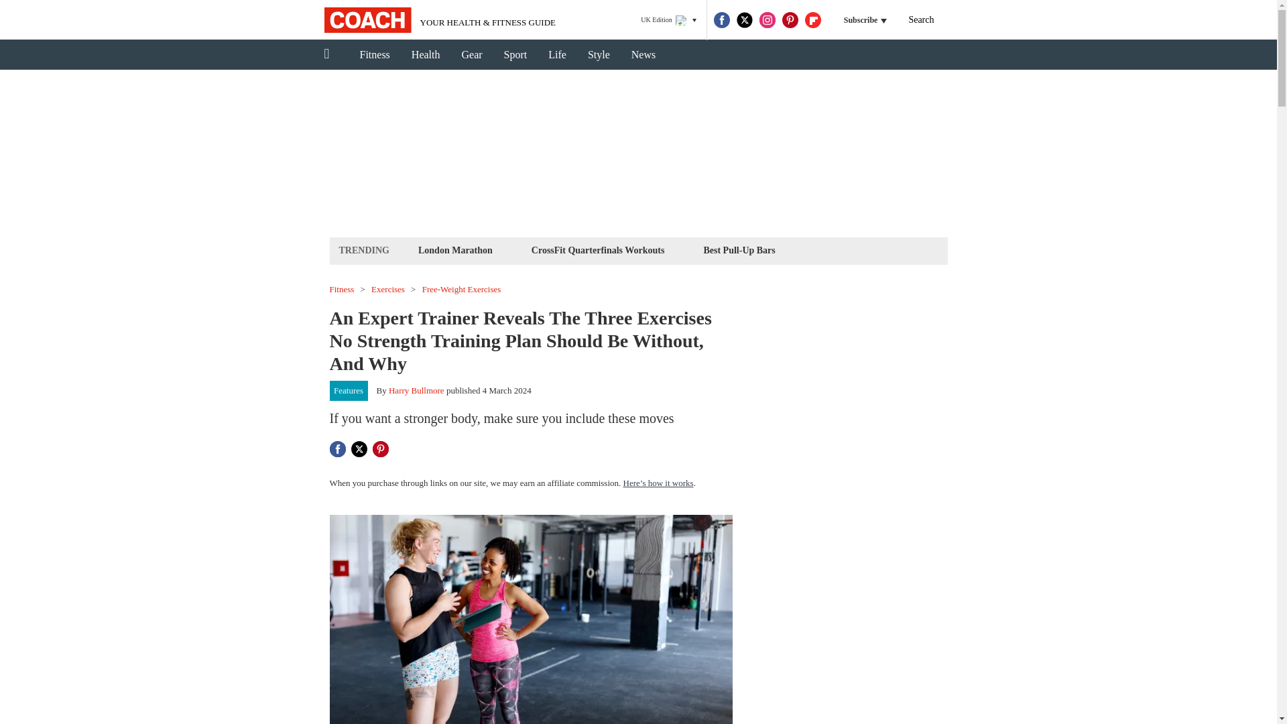 The width and height of the screenshot is (1287, 724). What do you see at coordinates (668, 20) in the screenshot?
I see `UK Edition` at bounding box center [668, 20].